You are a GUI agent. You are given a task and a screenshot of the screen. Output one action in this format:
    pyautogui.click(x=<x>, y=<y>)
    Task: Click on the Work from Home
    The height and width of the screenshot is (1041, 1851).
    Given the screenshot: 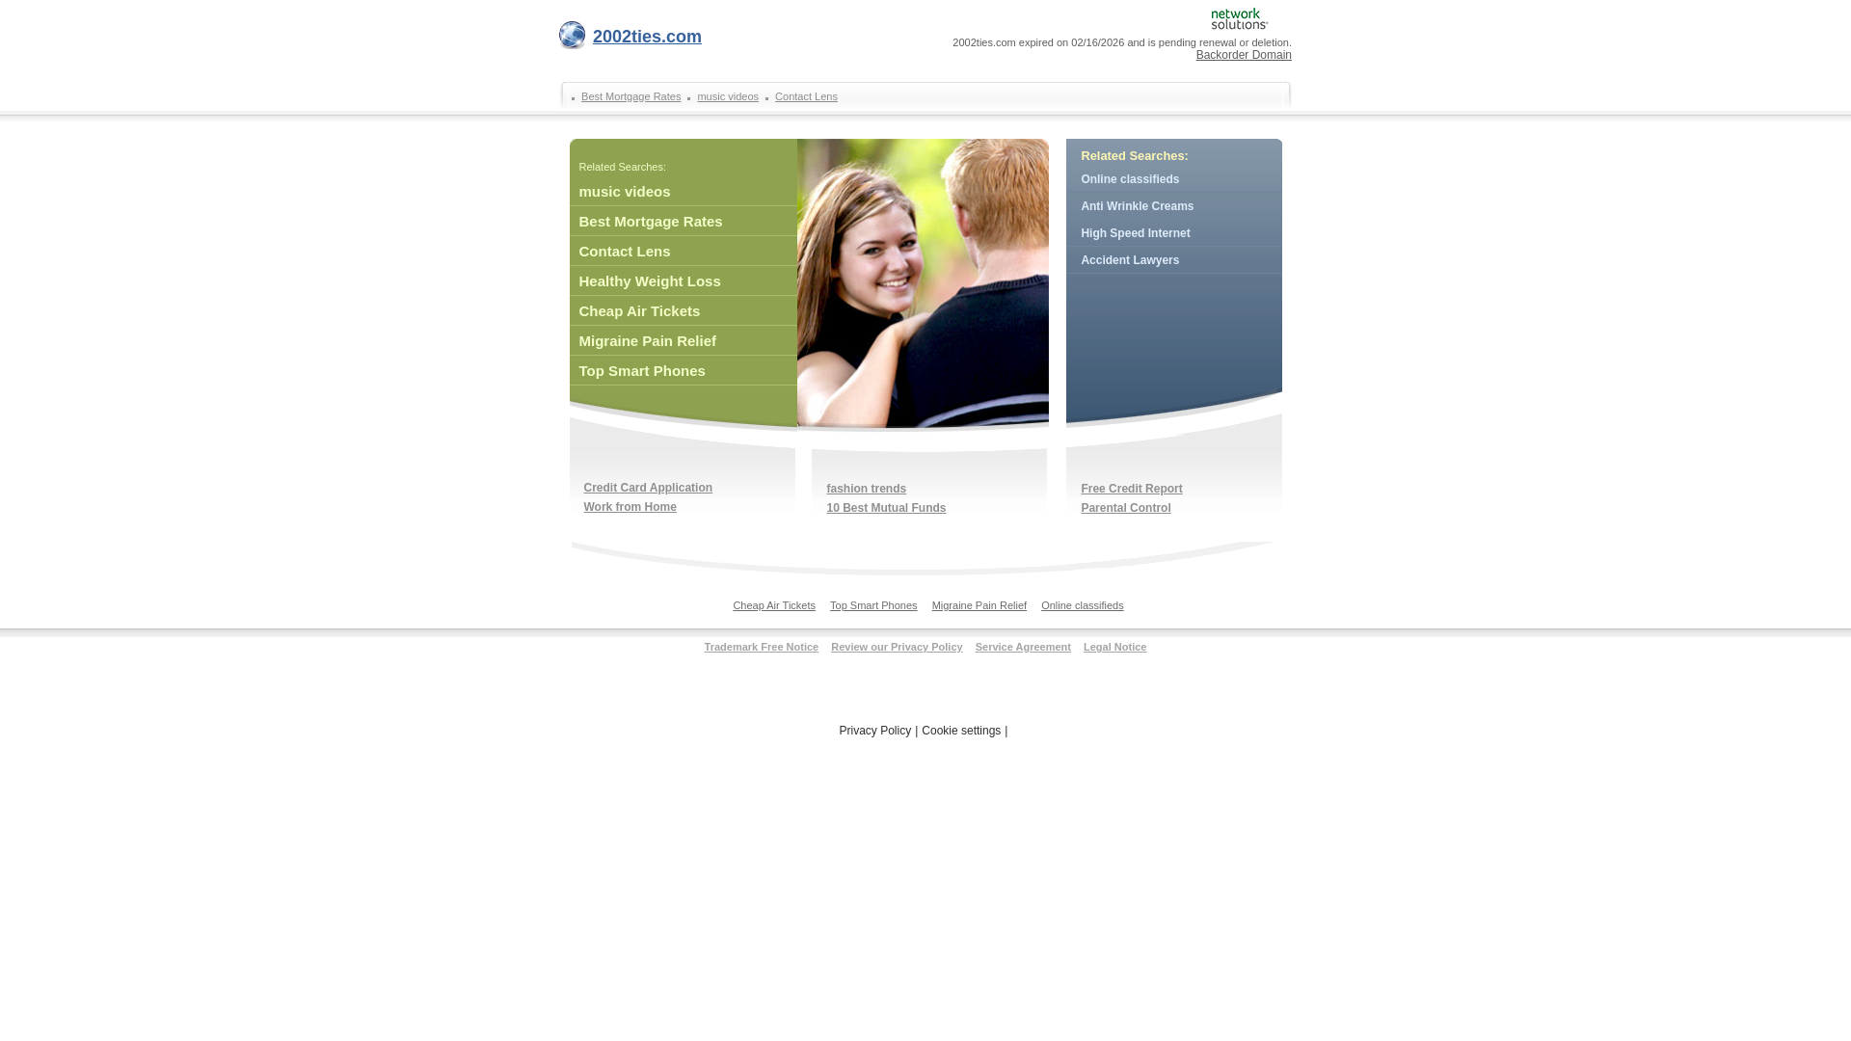 What is the action you would take?
    pyautogui.click(x=630, y=506)
    